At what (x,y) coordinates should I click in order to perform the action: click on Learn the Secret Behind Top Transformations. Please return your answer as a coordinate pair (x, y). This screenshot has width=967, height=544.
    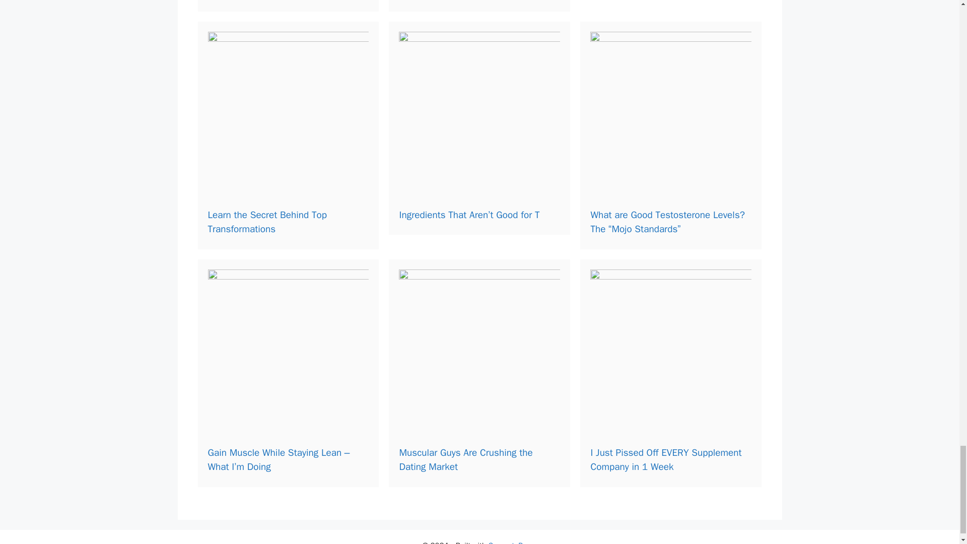
    Looking at the image, I should click on (267, 222).